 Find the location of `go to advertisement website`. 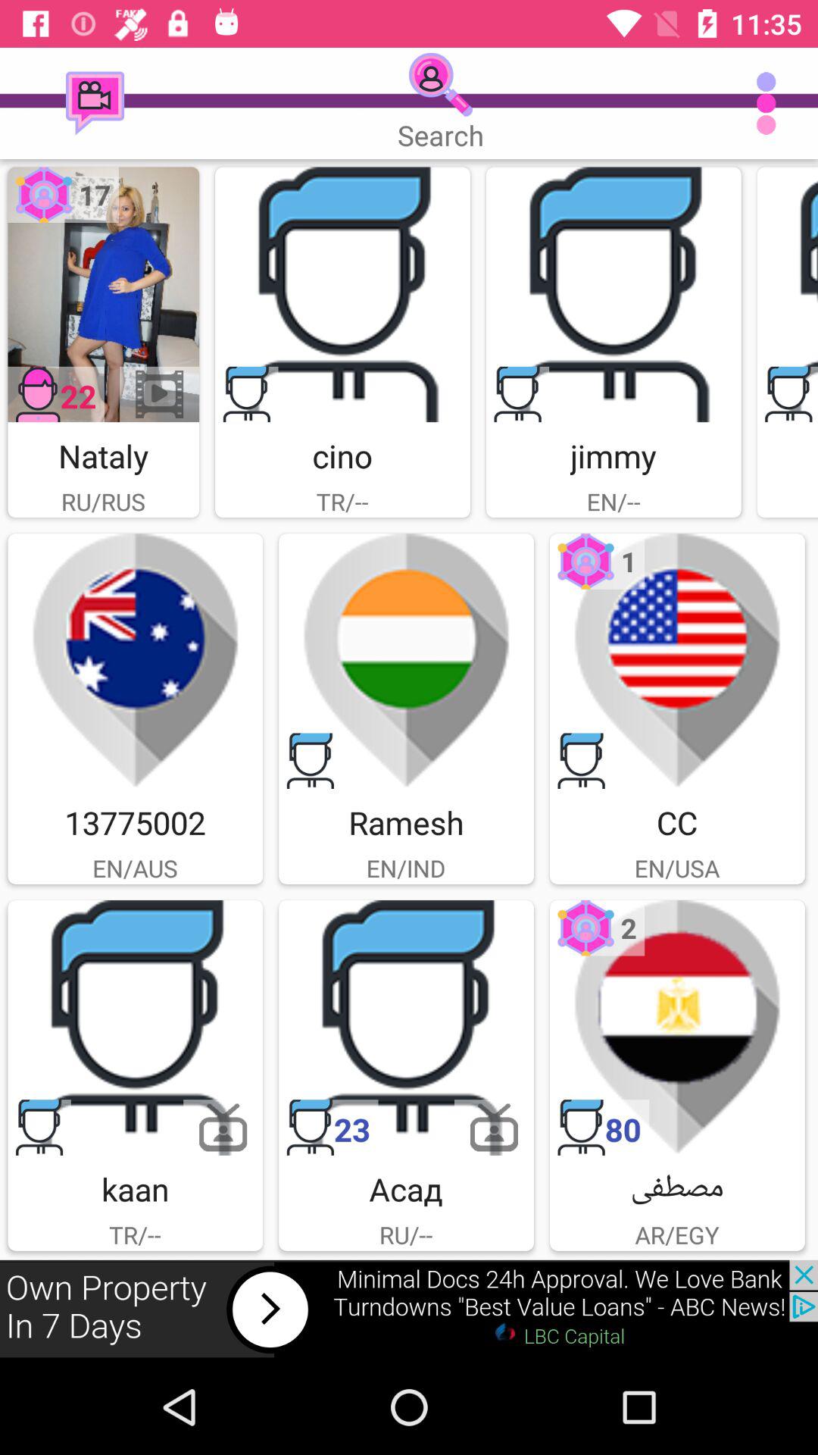

go to advertisement website is located at coordinates (409, 1309).